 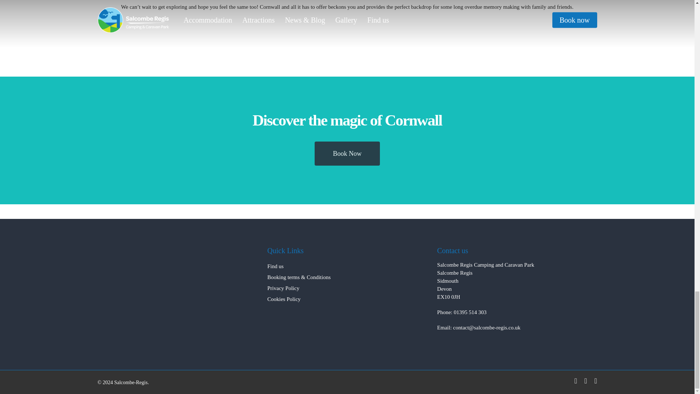 I want to click on Cookies Policy, so click(x=284, y=299).